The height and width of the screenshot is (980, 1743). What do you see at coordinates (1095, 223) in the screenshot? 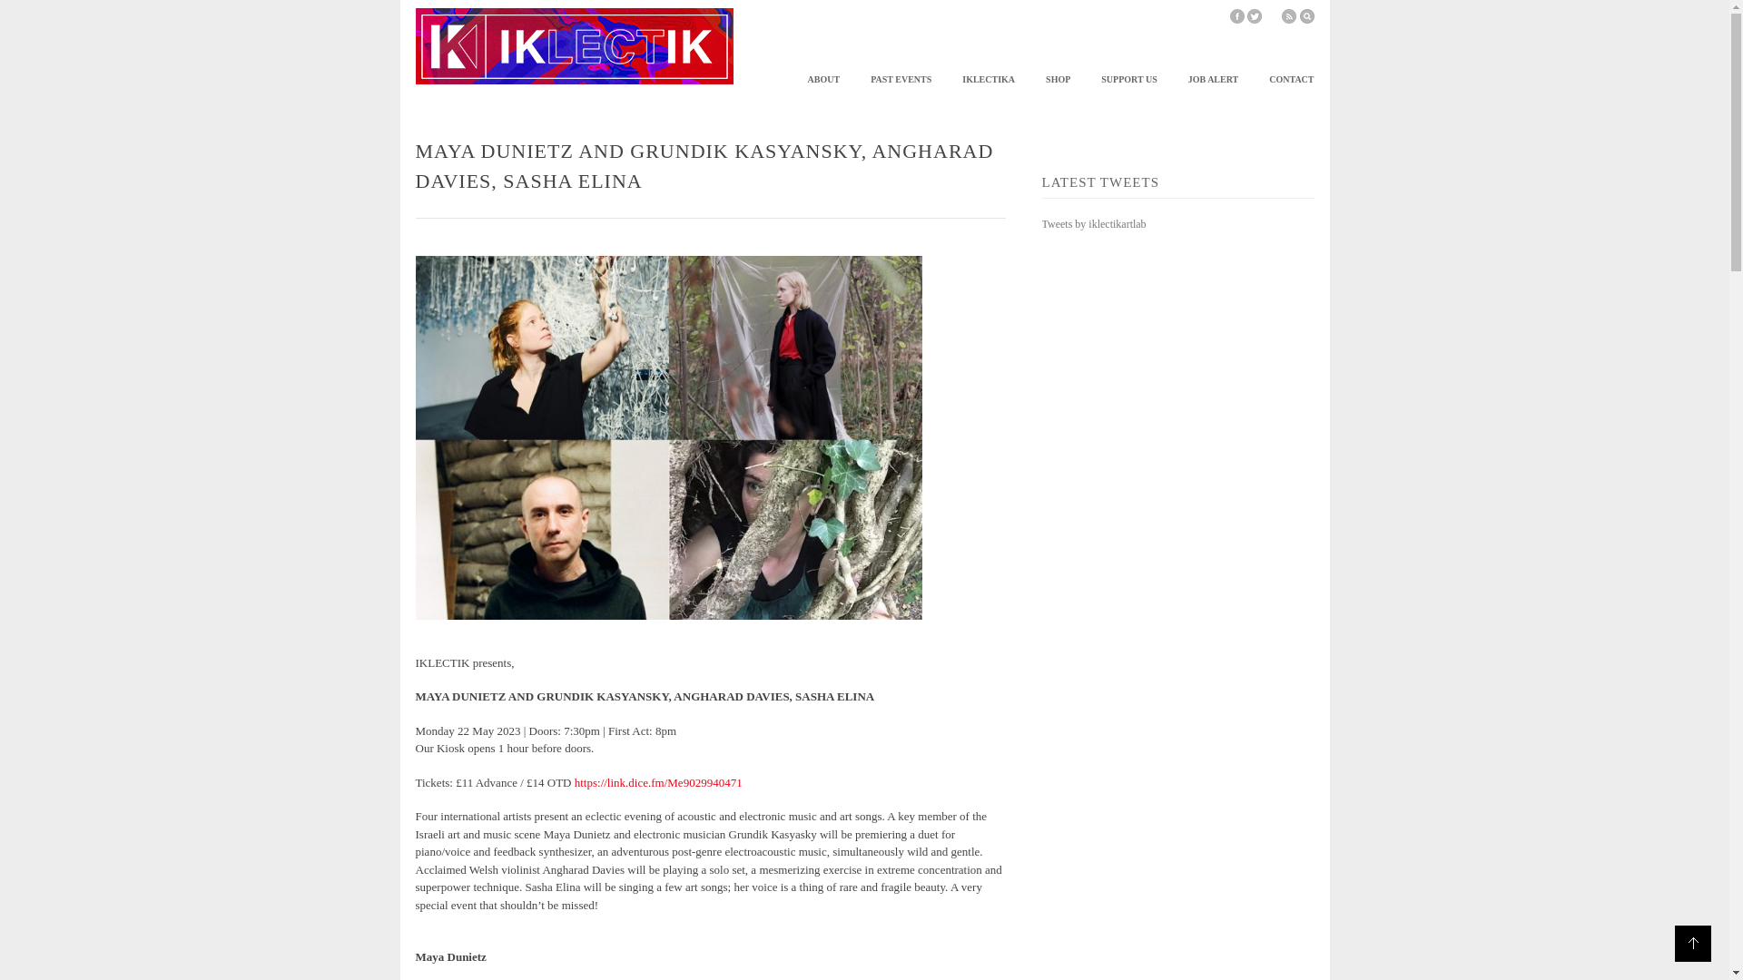
I see `Tweets by iklectikartlab` at bounding box center [1095, 223].